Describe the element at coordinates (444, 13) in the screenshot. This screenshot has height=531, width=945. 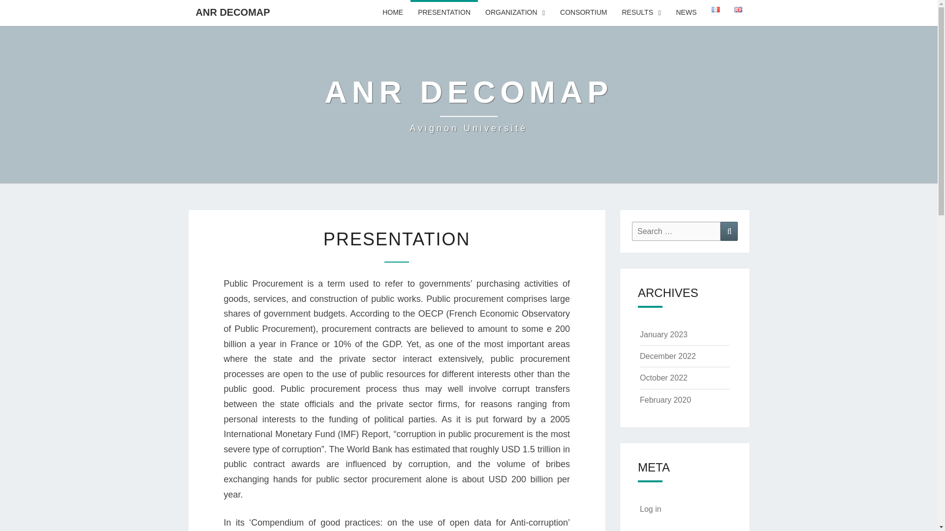
I see `PRESENTATION` at that location.